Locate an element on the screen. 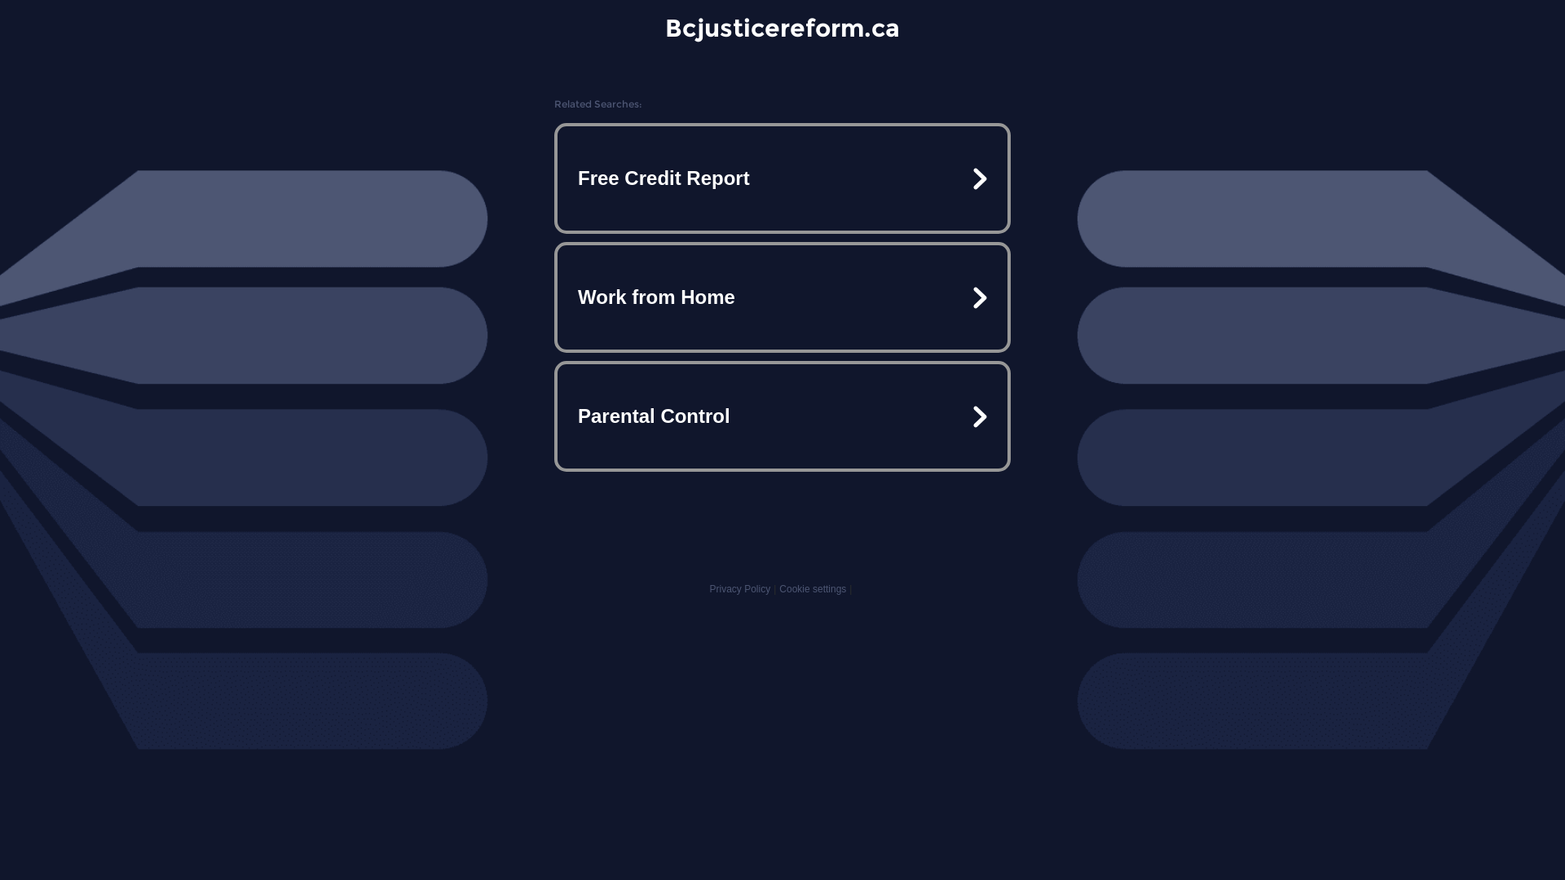 This screenshot has height=880, width=1565. Privacy Policy is located at coordinates (740, 589).